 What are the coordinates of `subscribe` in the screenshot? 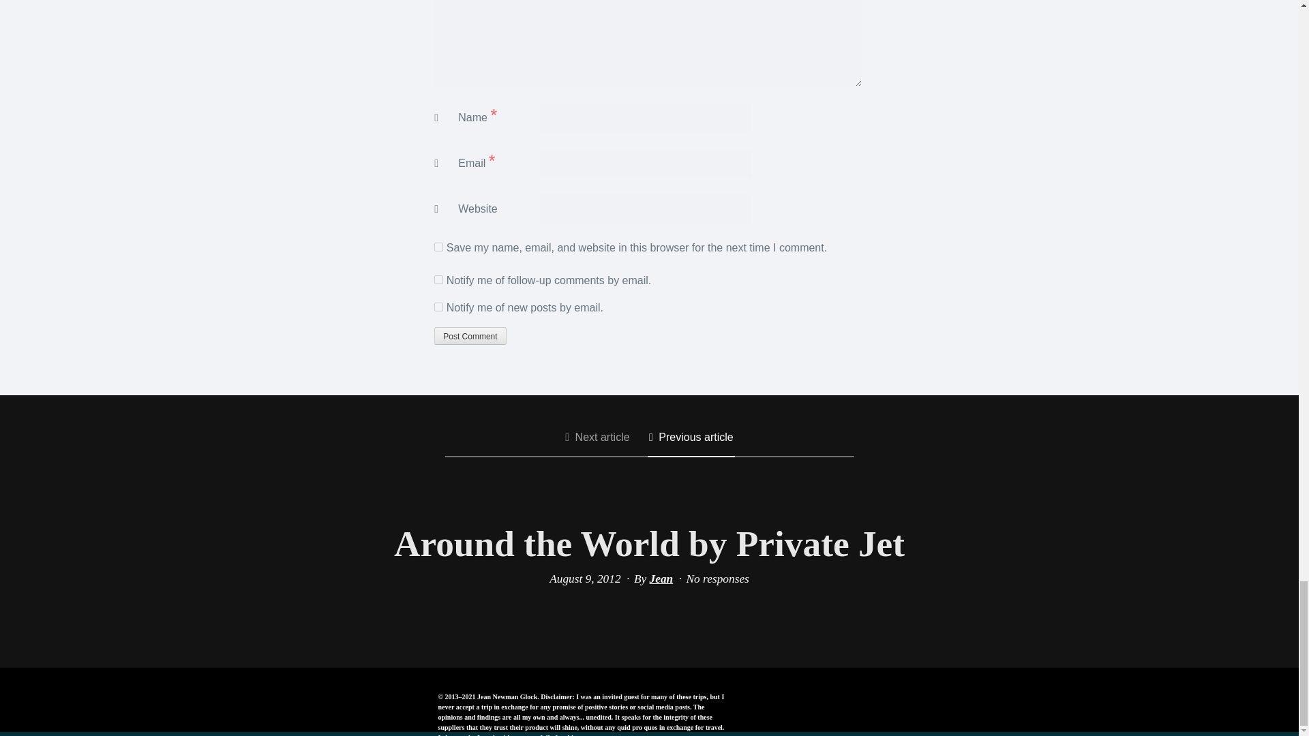 It's located at (439, 279).